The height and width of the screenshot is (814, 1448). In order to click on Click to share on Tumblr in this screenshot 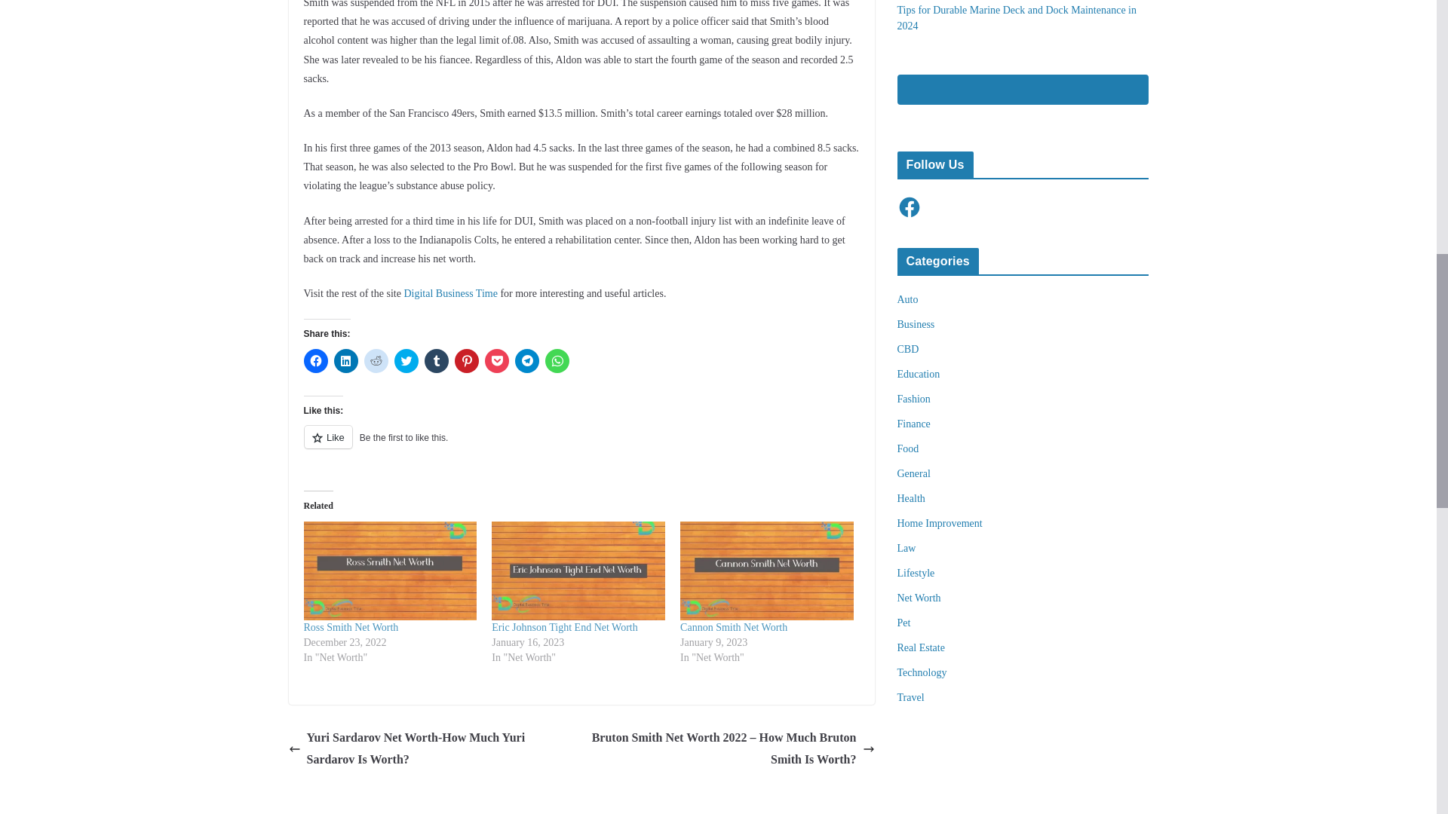, I will do `click(436, 360)`.